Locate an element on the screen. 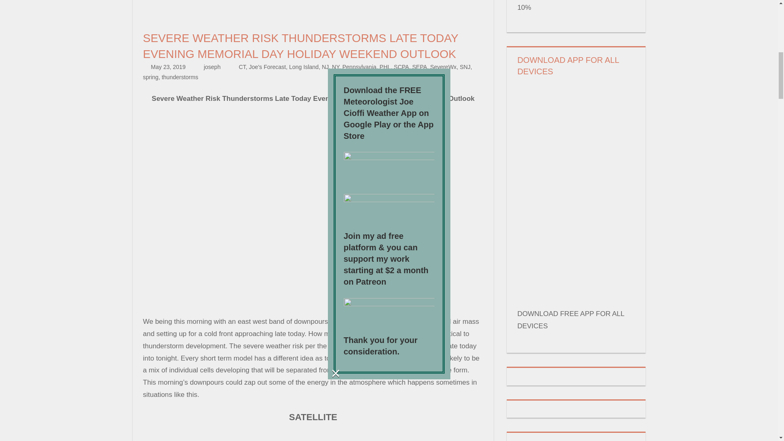  Long Island is located at coordinates (304, 67).